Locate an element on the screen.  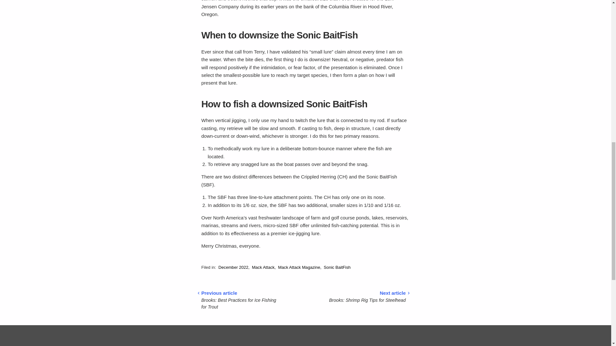
Show articles tagged Mack Attack is located at coordinates (263, 267).